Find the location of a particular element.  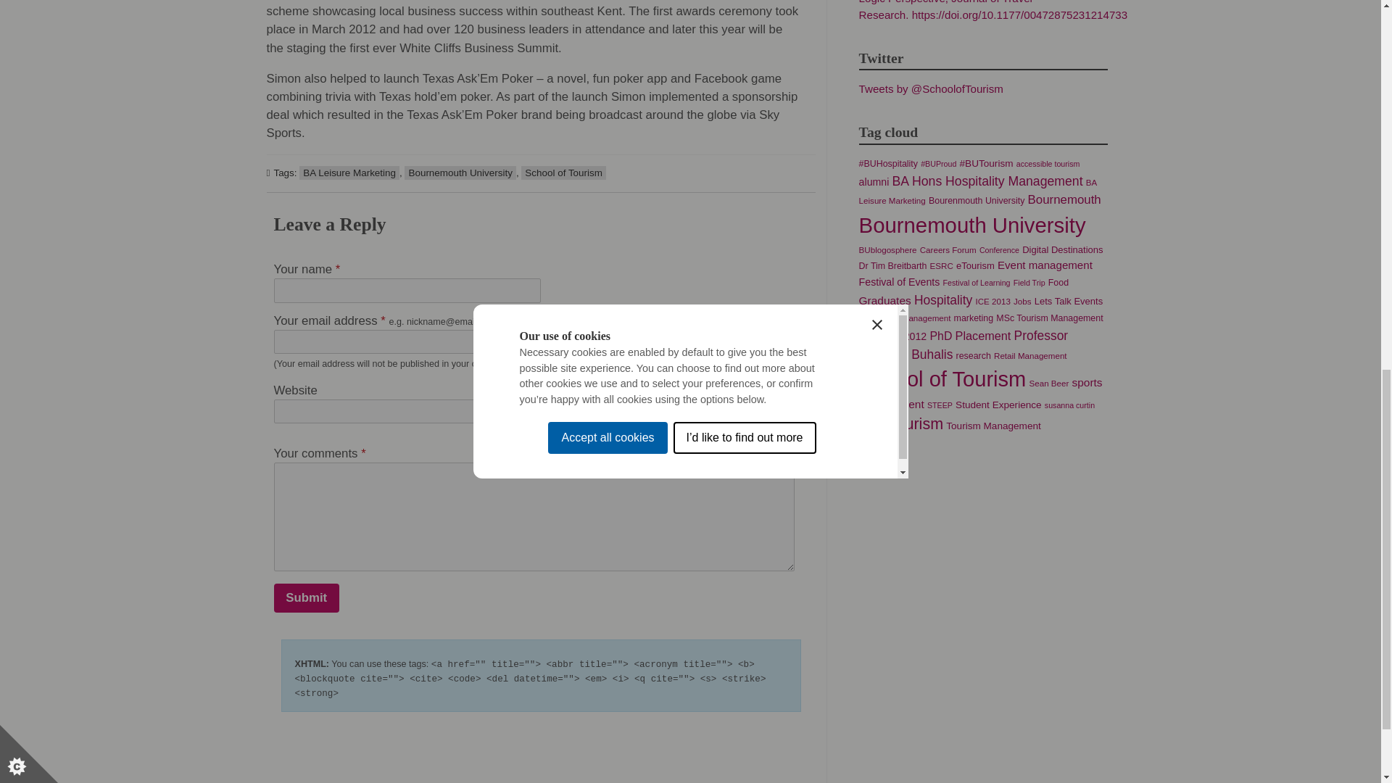

accessible tourism is located at coordinates (1048, 164).